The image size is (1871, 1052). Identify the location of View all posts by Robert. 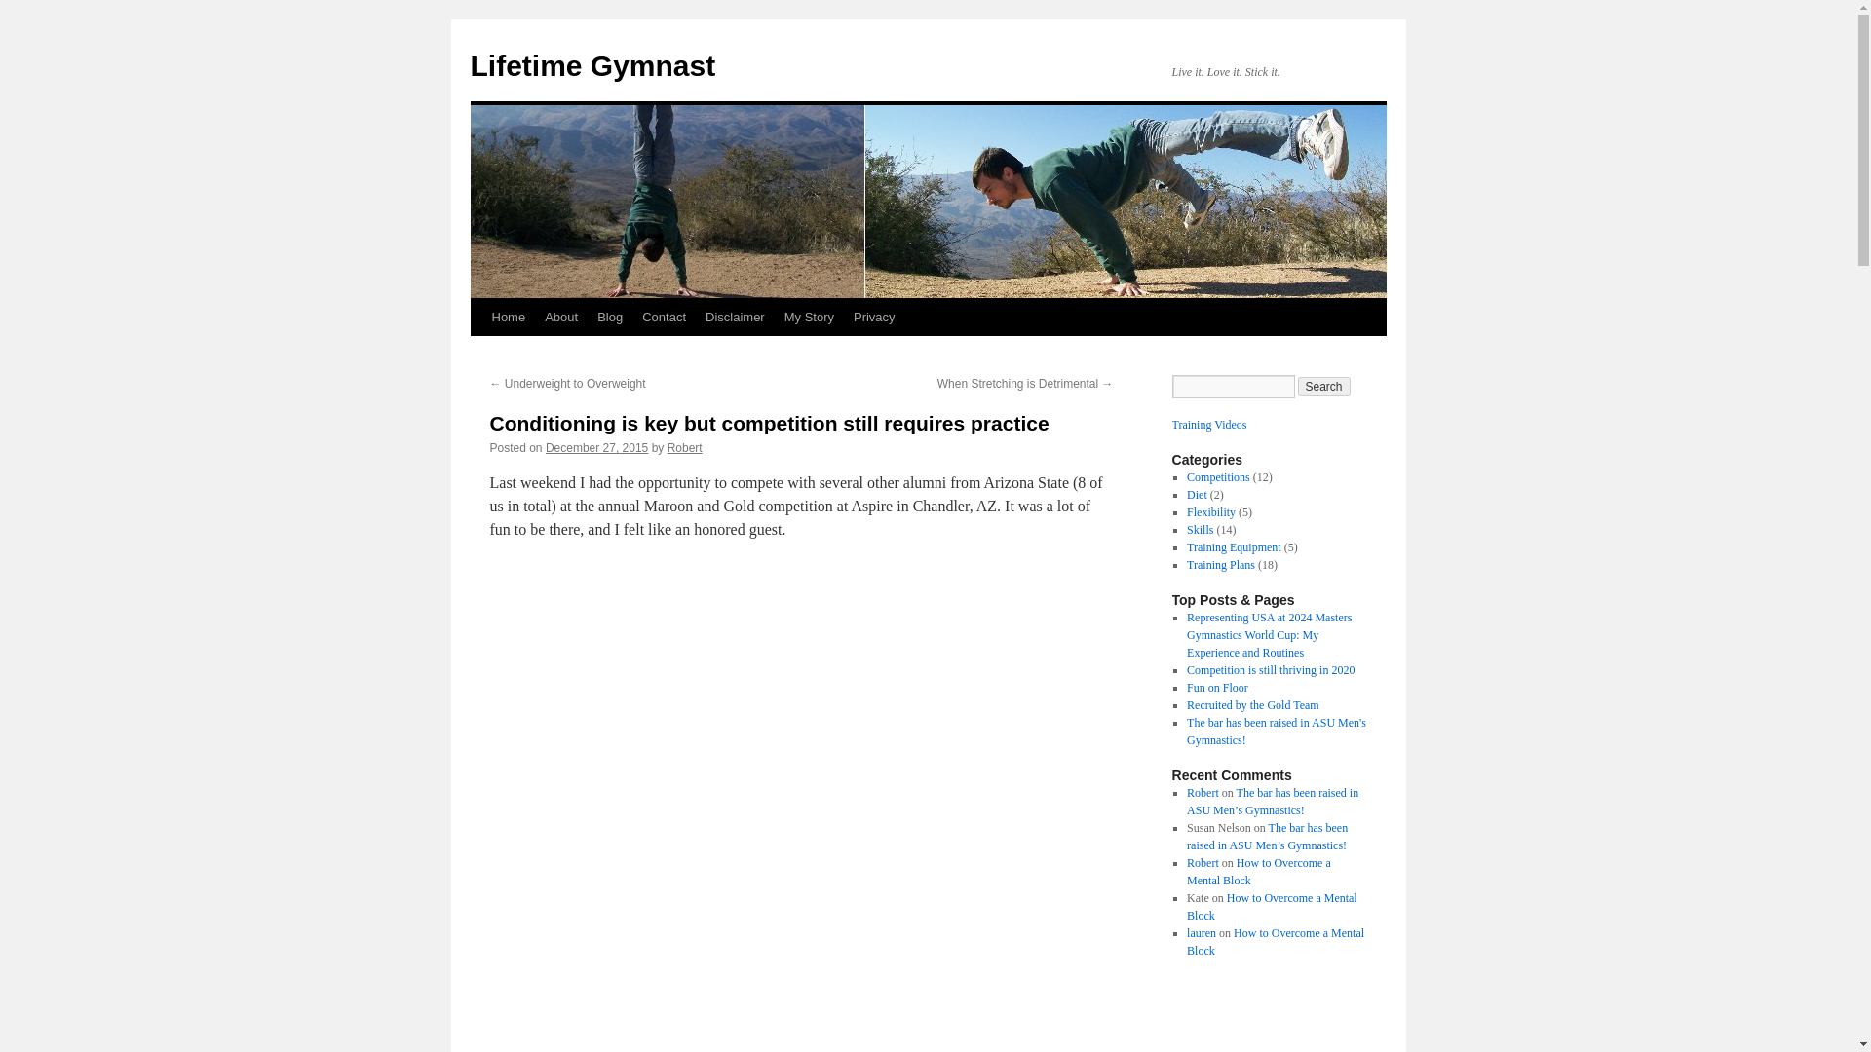
(685, 447).